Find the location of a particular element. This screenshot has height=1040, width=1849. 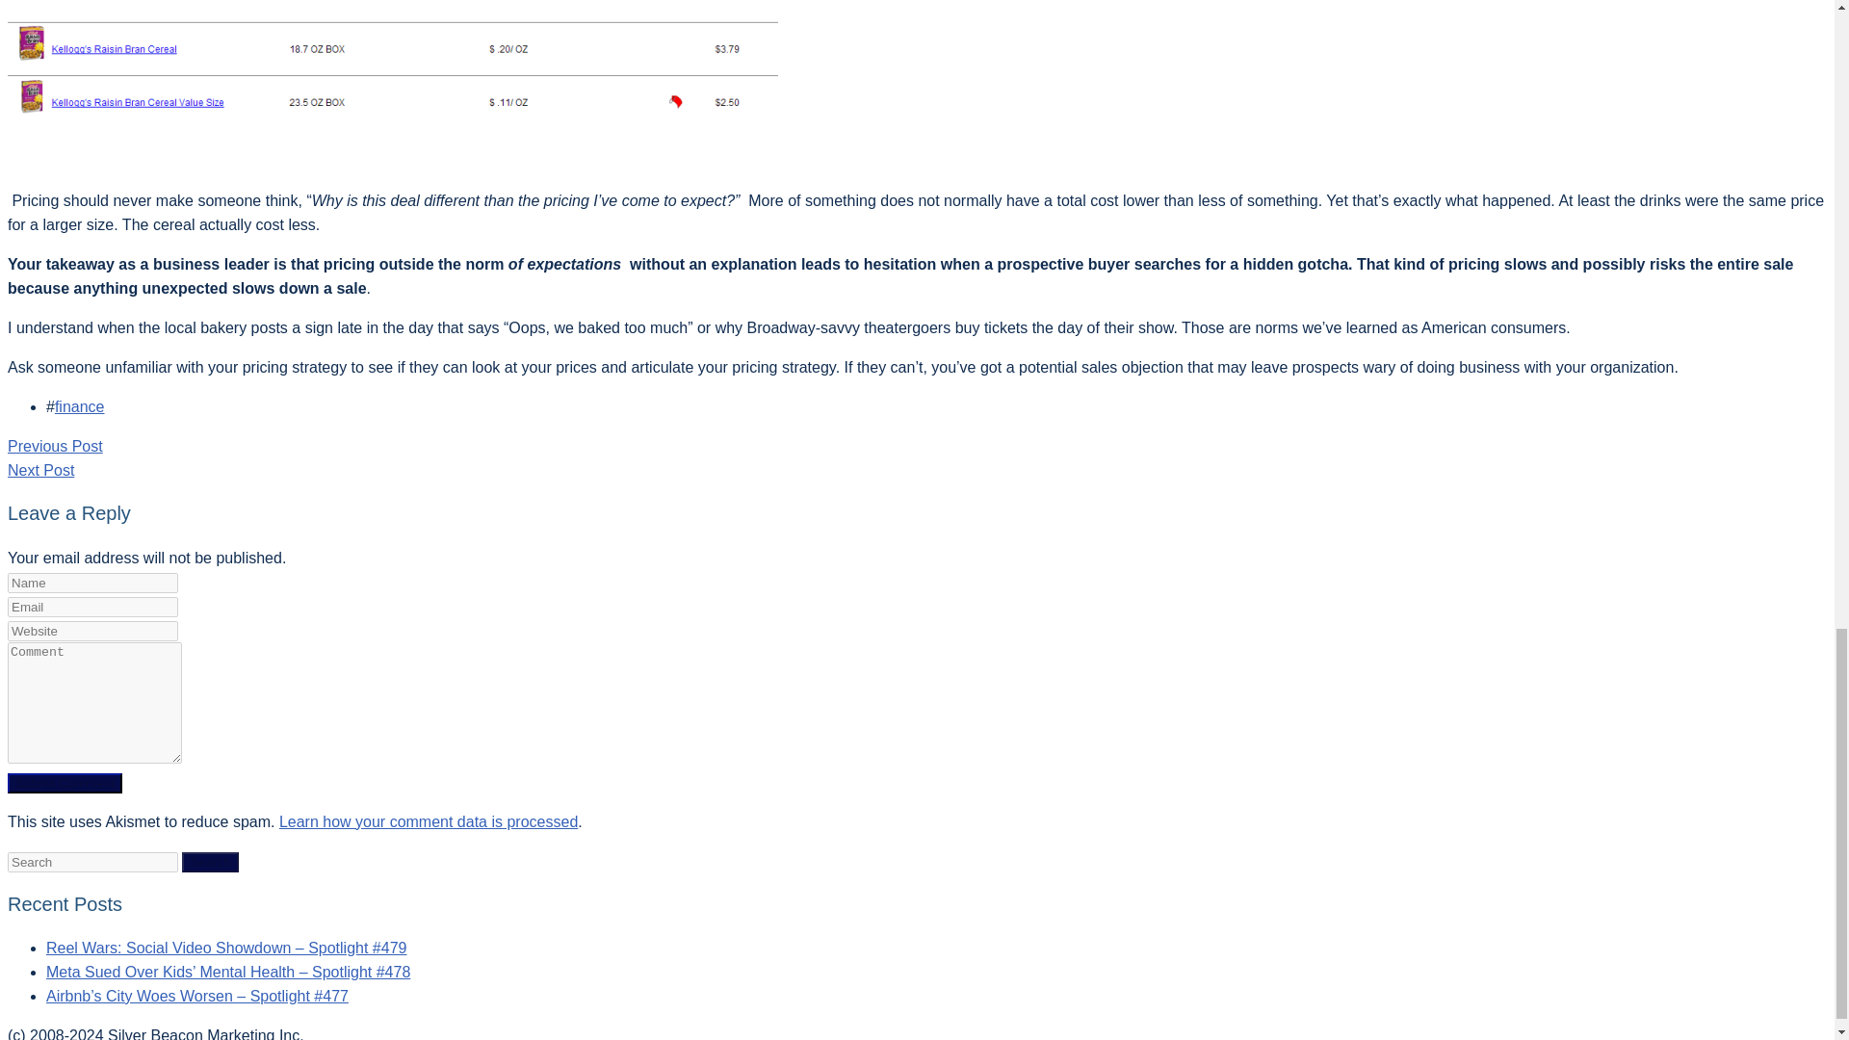

Search is located at coordinates (210, 862).